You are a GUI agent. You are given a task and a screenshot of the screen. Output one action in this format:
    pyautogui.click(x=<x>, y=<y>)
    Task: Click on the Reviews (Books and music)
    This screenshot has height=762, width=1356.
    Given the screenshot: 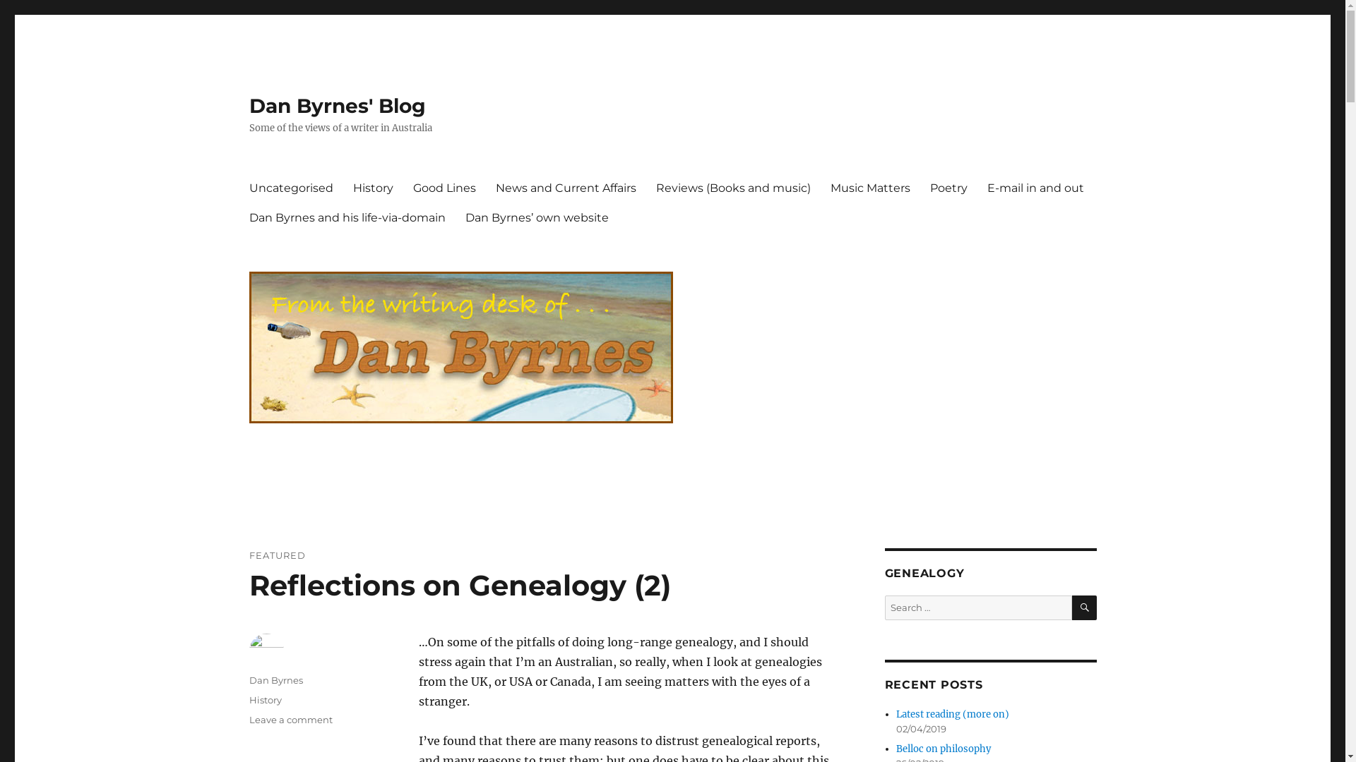 What is the action you would take?
    pyautogui.click(x=733, y=188)
    